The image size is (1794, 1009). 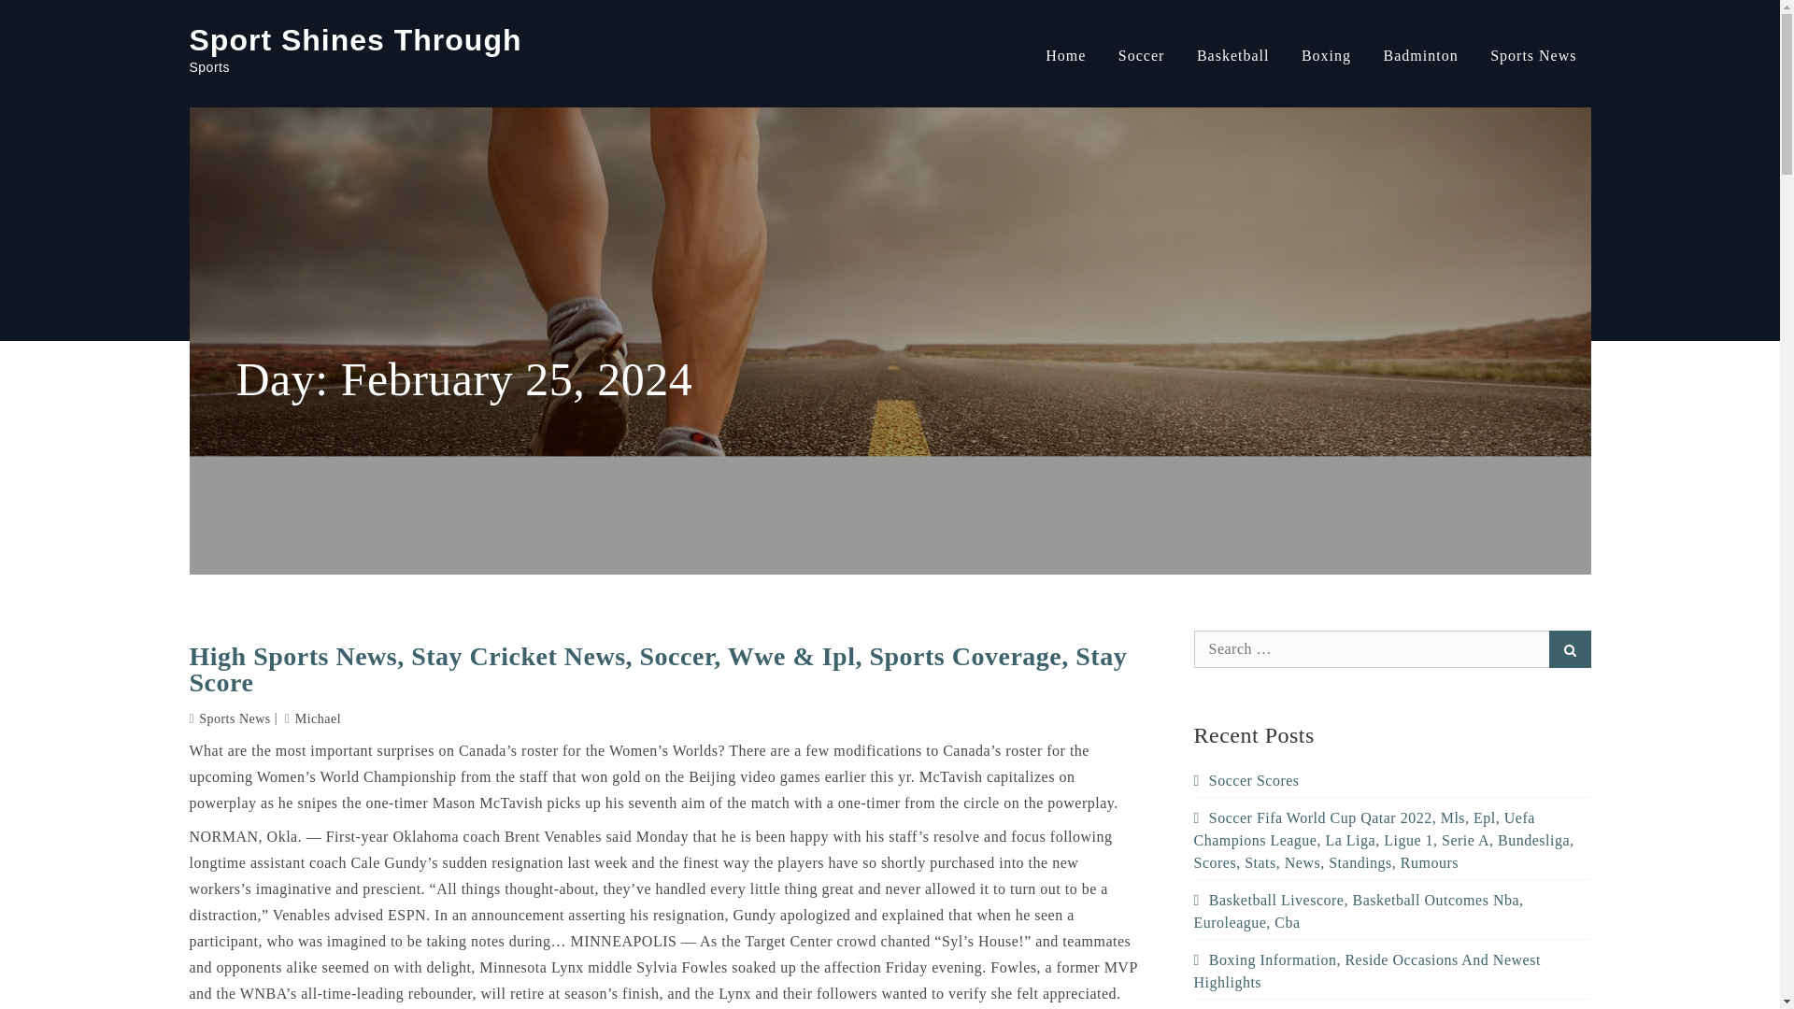 I want to click on Search, so click(x=1570, y=648).